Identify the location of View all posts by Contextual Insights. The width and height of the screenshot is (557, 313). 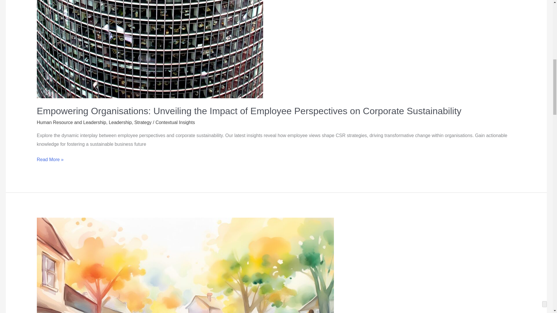
(175, 122).